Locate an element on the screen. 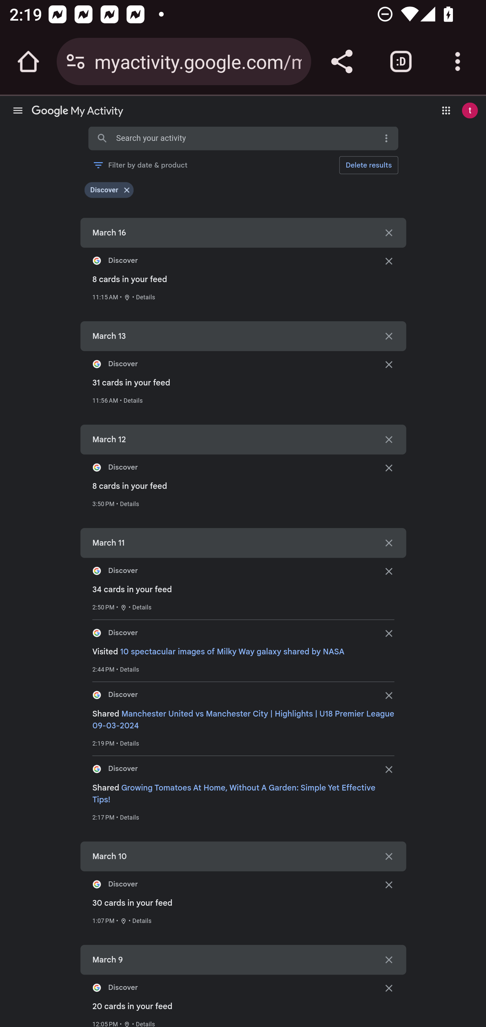  Filter by date & product is located at coordinates (140, 165).